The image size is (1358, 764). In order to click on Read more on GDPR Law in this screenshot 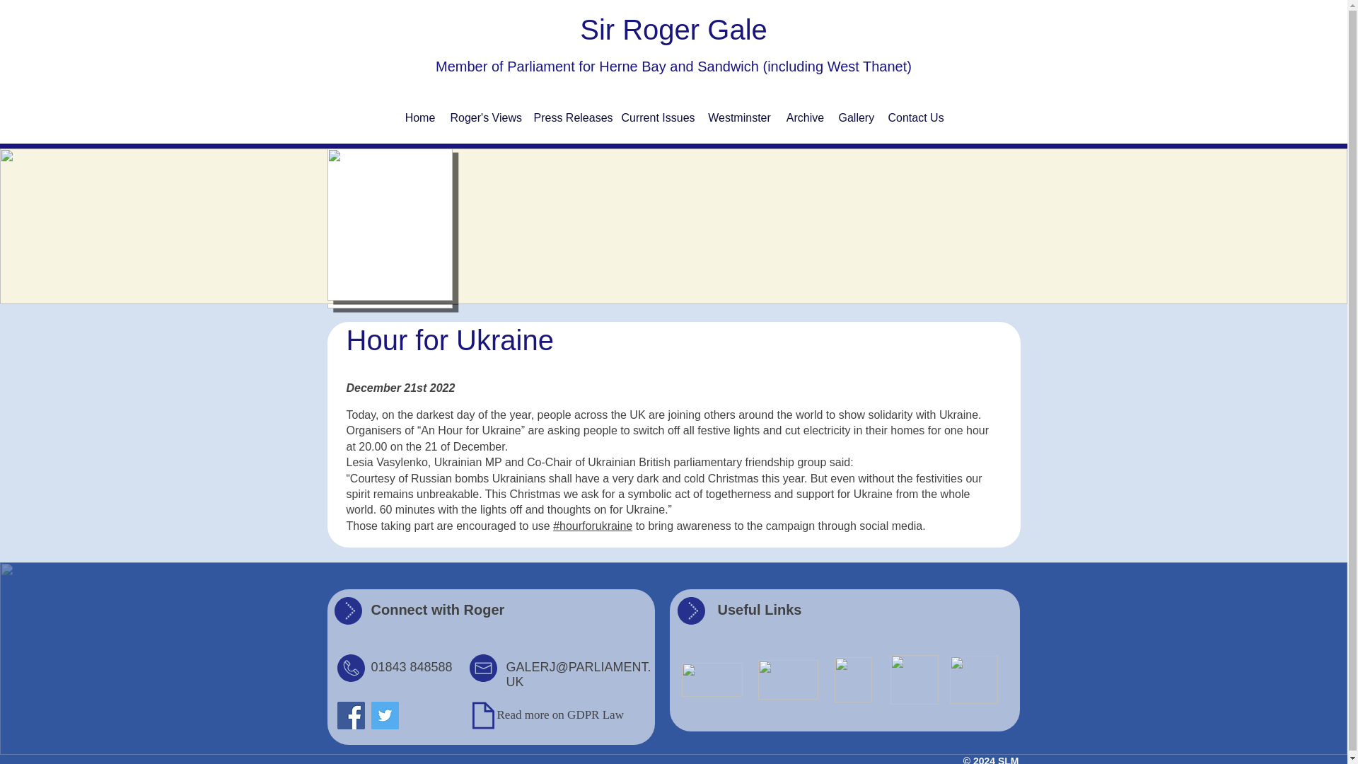, I will do `click(560, 714)`.